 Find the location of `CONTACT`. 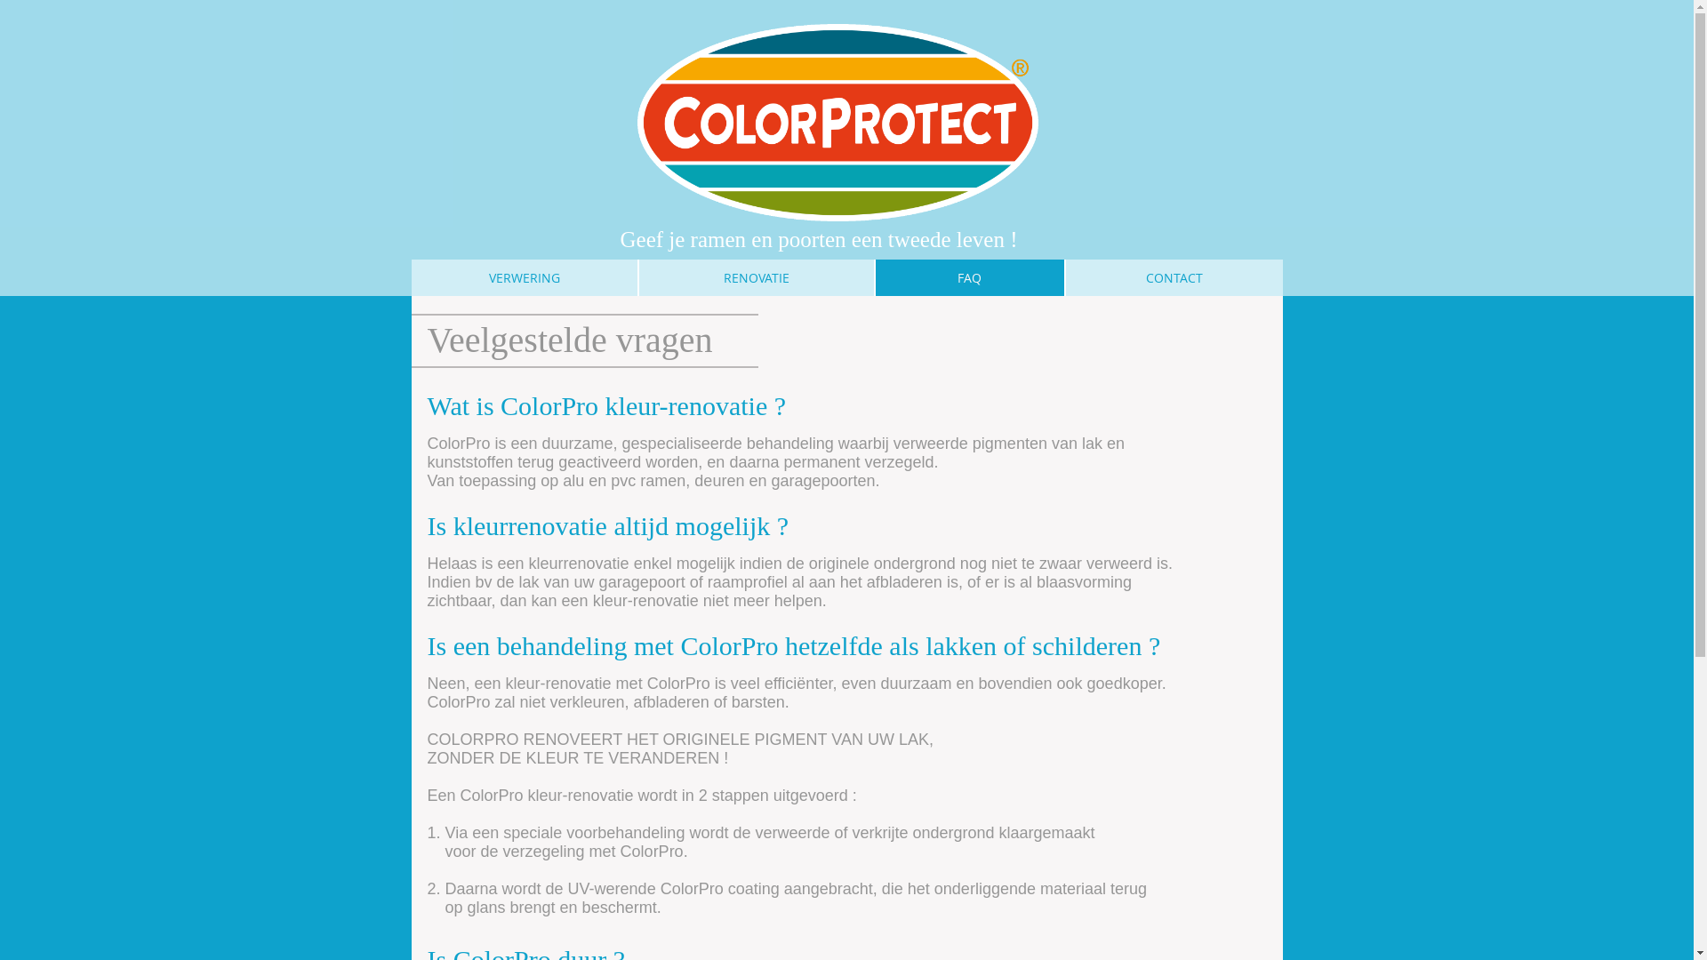

CONTACT is located at coordinates (1174, 277).